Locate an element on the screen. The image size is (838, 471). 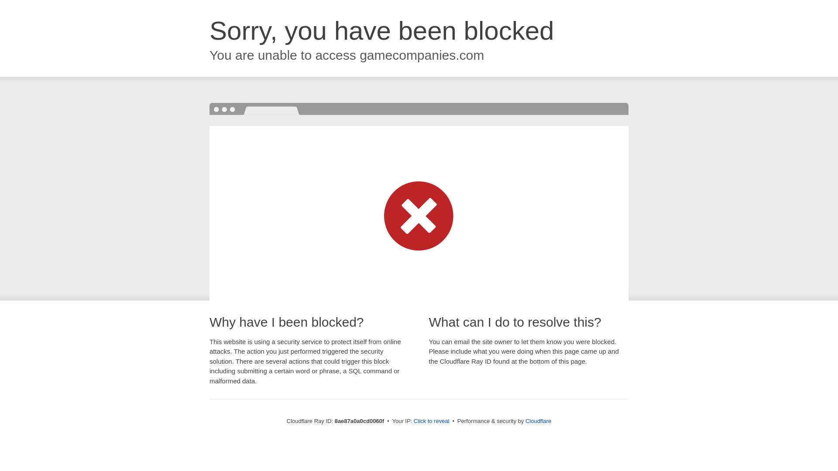
Click to reveal is located at coordinates (431, 421).